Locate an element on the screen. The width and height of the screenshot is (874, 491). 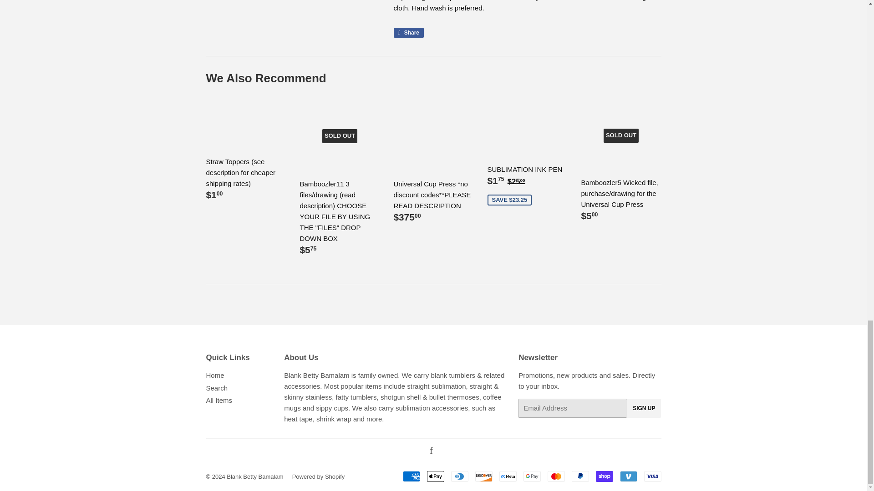
Discover is located at coordinates (484, 476).